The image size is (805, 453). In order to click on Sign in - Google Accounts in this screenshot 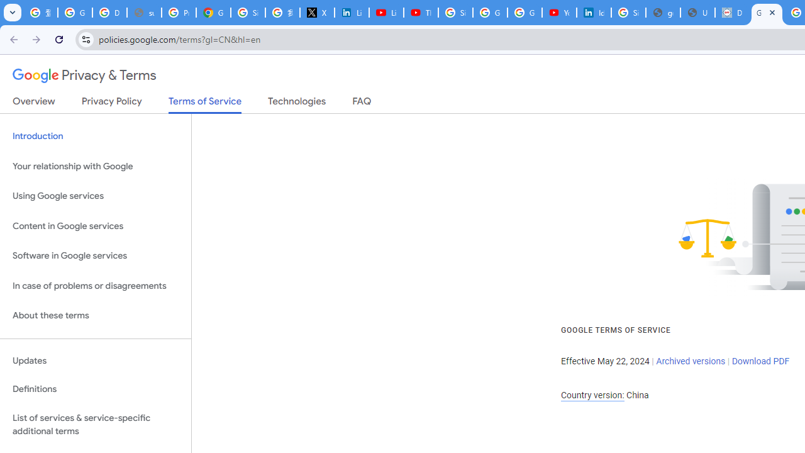, I will do `click(248, 13)`.